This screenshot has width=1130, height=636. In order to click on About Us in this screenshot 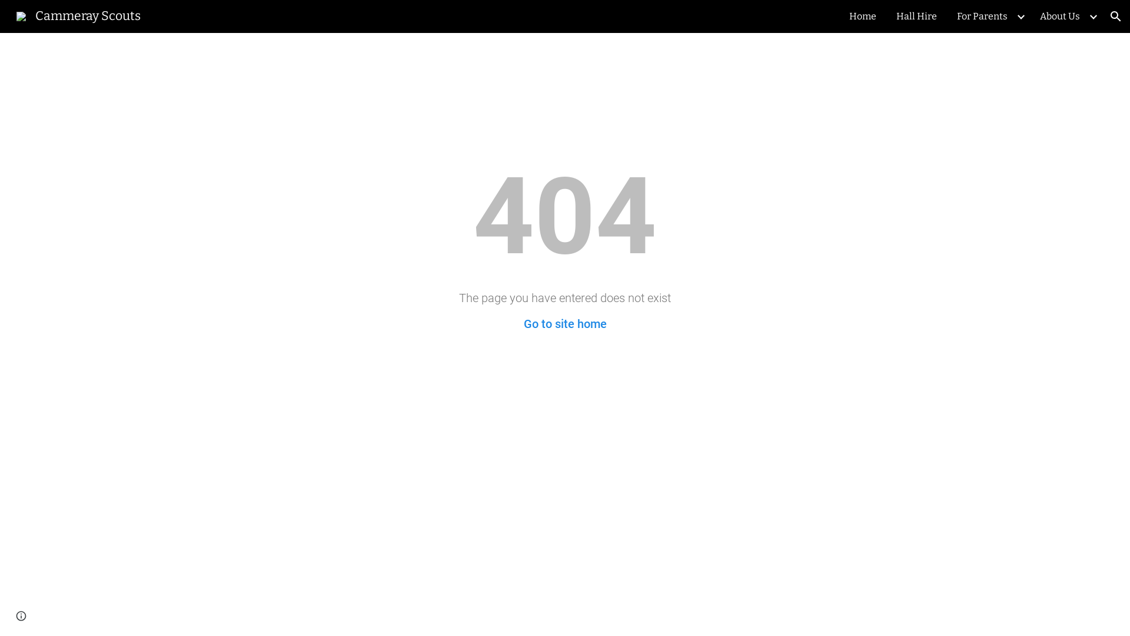, I will do `click(1060, 16)`.